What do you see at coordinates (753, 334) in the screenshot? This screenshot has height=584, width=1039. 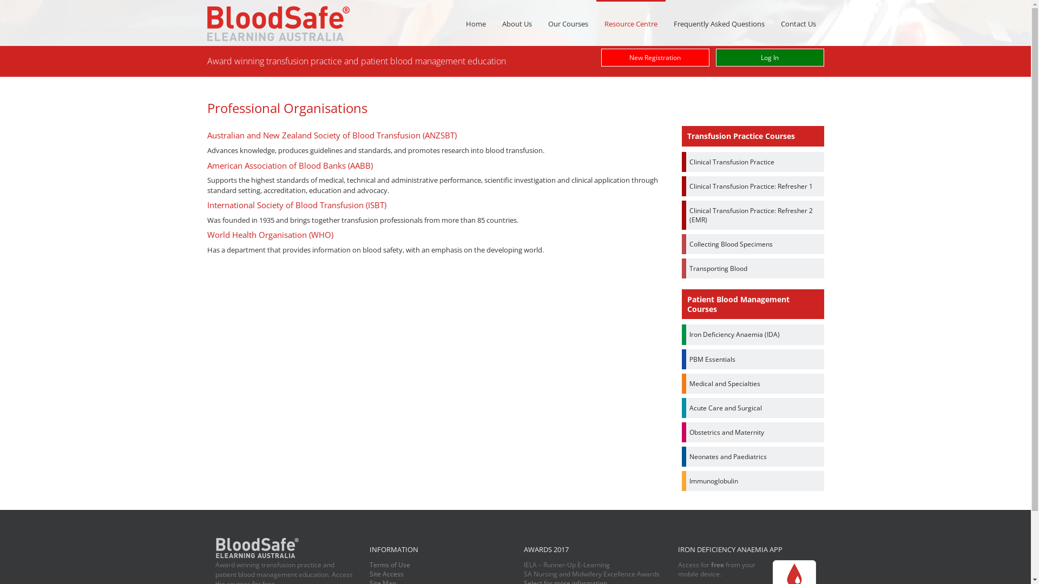 I see `Iron Deficiency Anaemia (IDA)` at bounding box center [753, 334].